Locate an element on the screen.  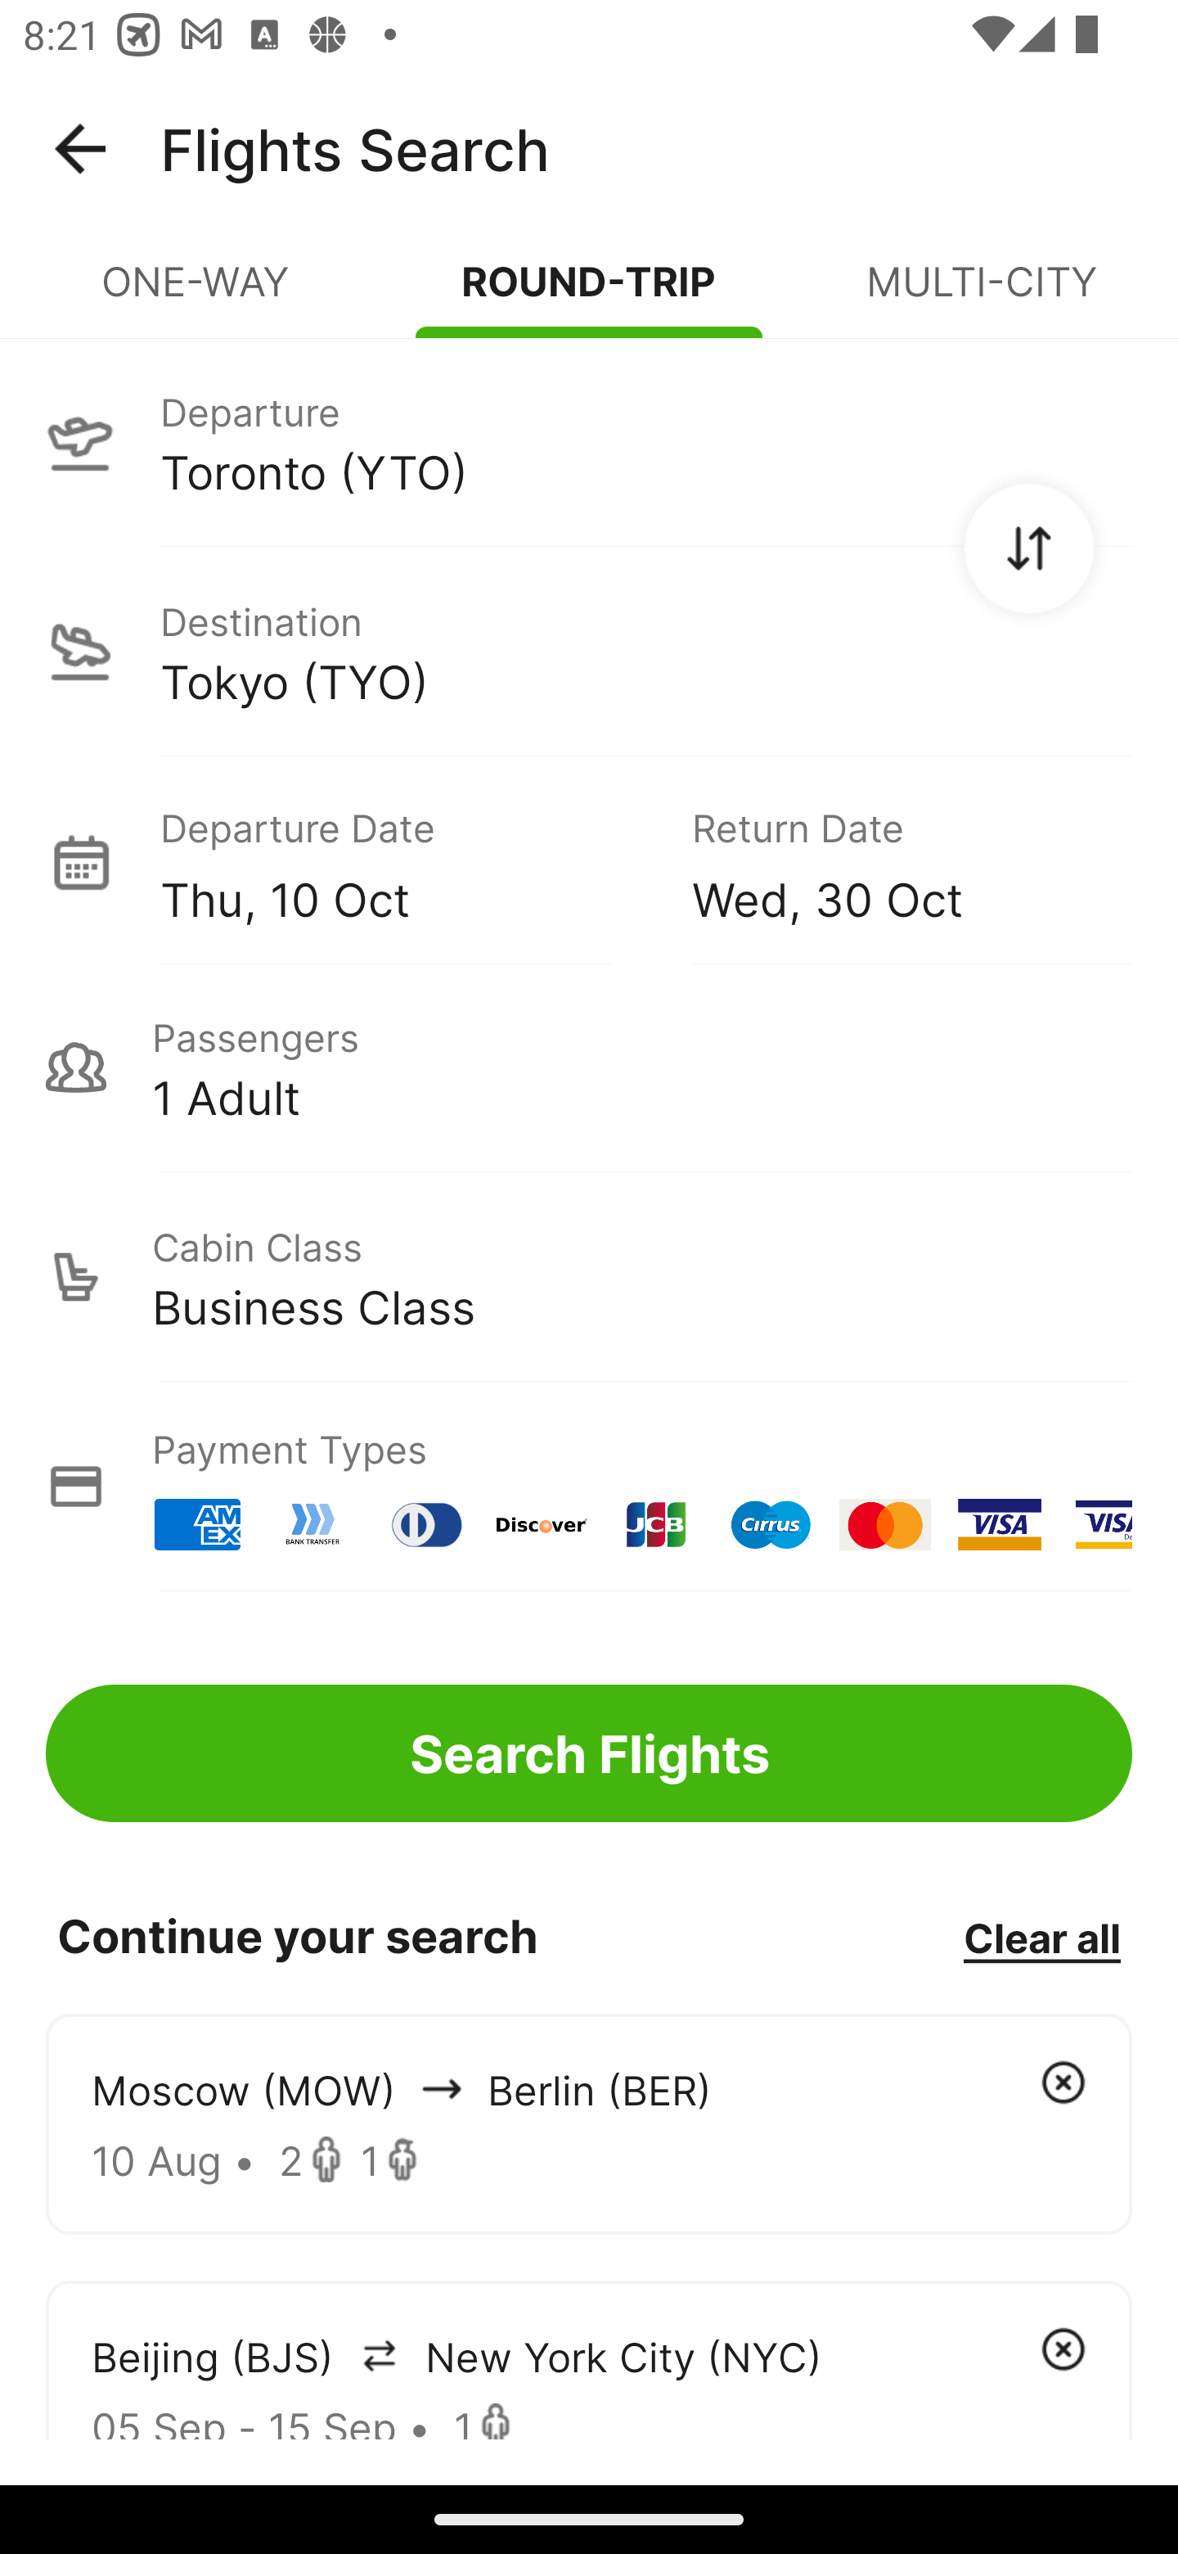
Clear all is located at coordinates (1041, 1937).